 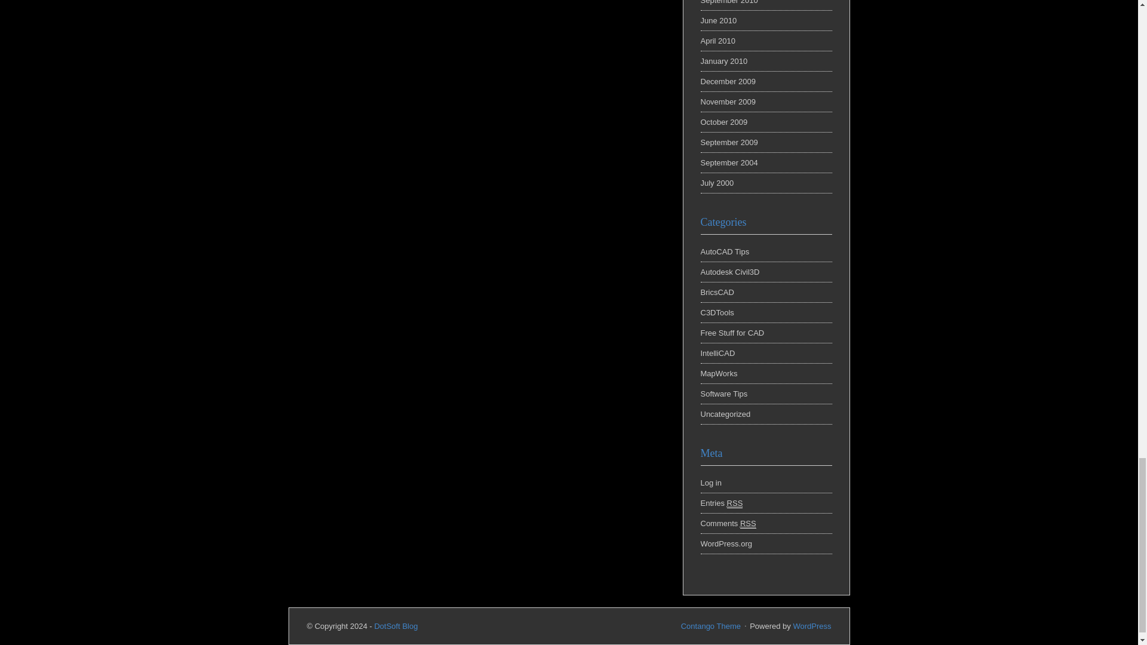 What do you see at coordinates (711, 626) in the screenshot?
I see `Contango Theme` at bounding box center [711, 626].